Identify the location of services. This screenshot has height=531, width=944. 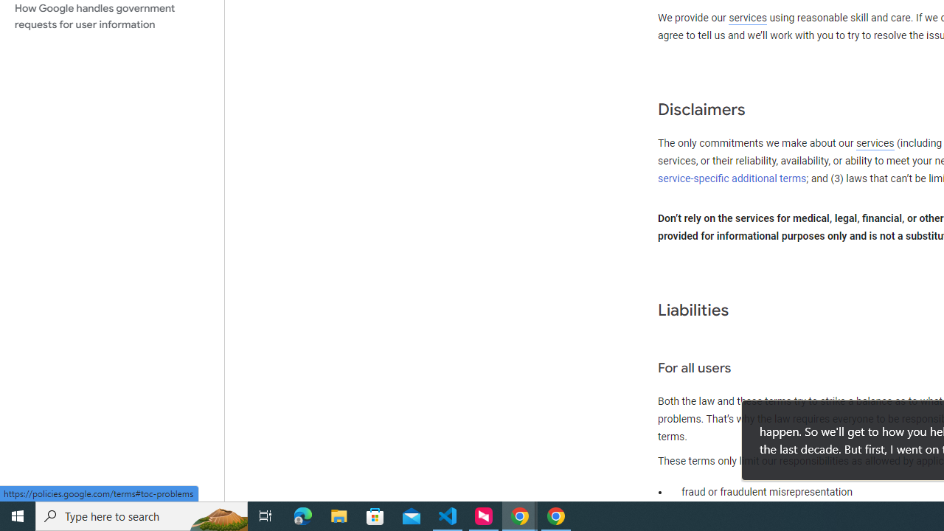
(875, 144).